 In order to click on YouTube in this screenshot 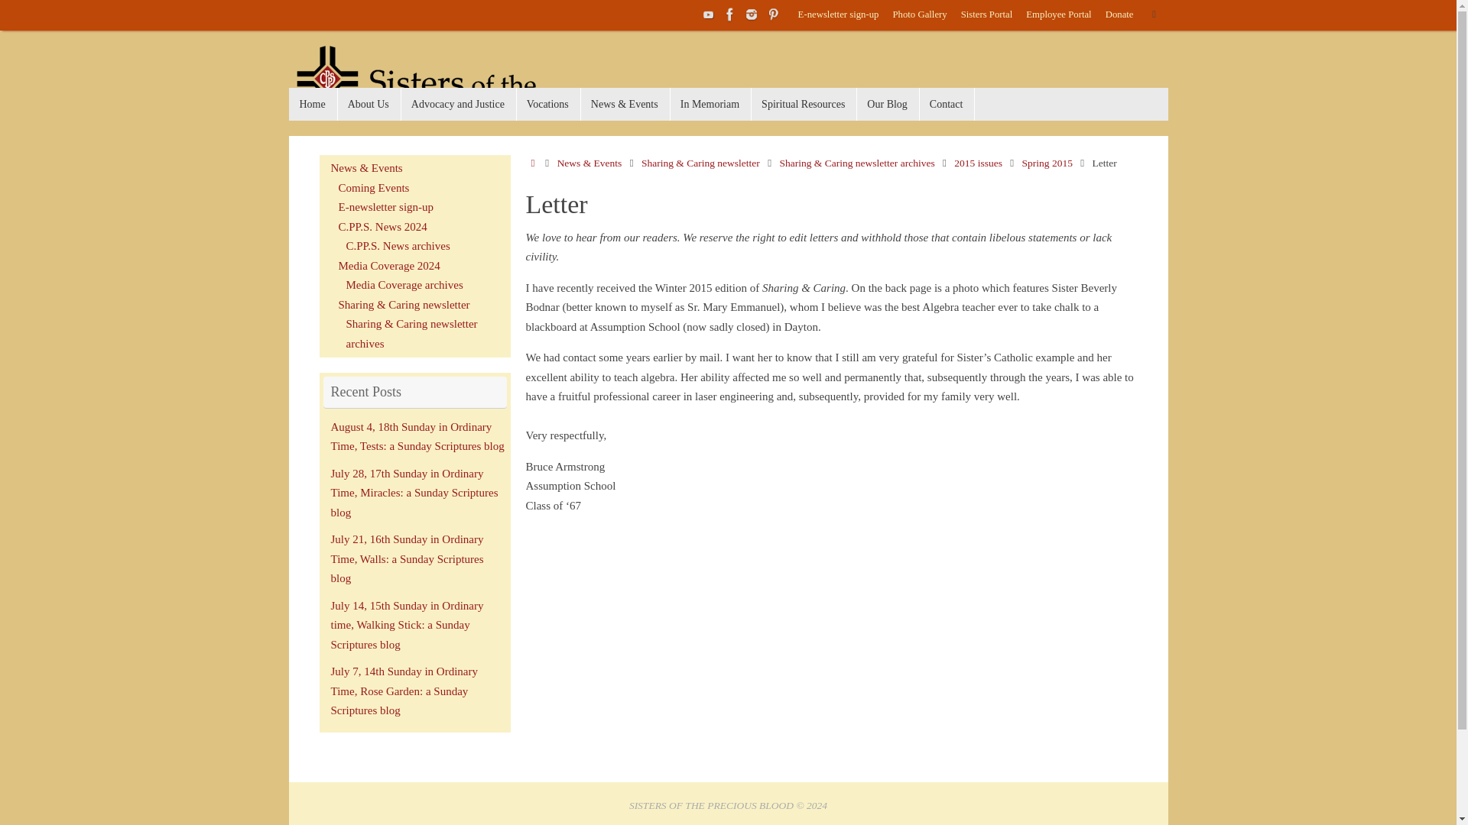, I will do `click(708, 15)`.